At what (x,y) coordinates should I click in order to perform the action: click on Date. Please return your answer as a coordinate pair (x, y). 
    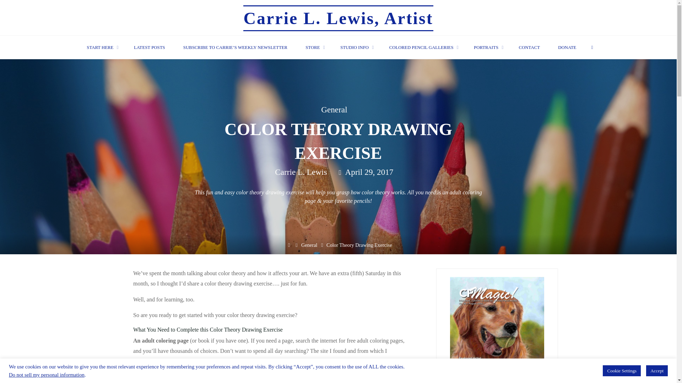
    Looking at the image, I should click on (340, 172).